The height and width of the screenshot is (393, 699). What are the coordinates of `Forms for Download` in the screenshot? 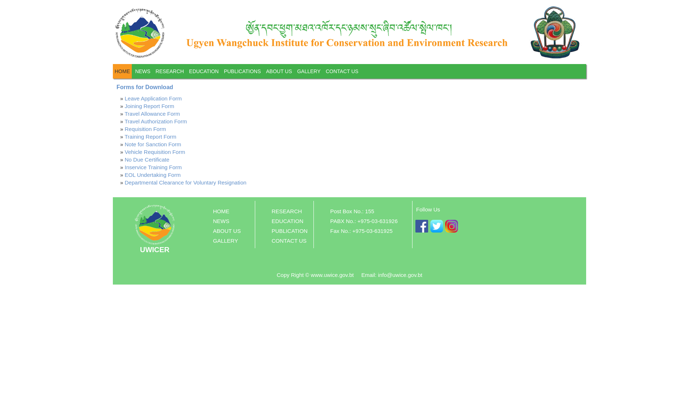 It's located at (145, 87).